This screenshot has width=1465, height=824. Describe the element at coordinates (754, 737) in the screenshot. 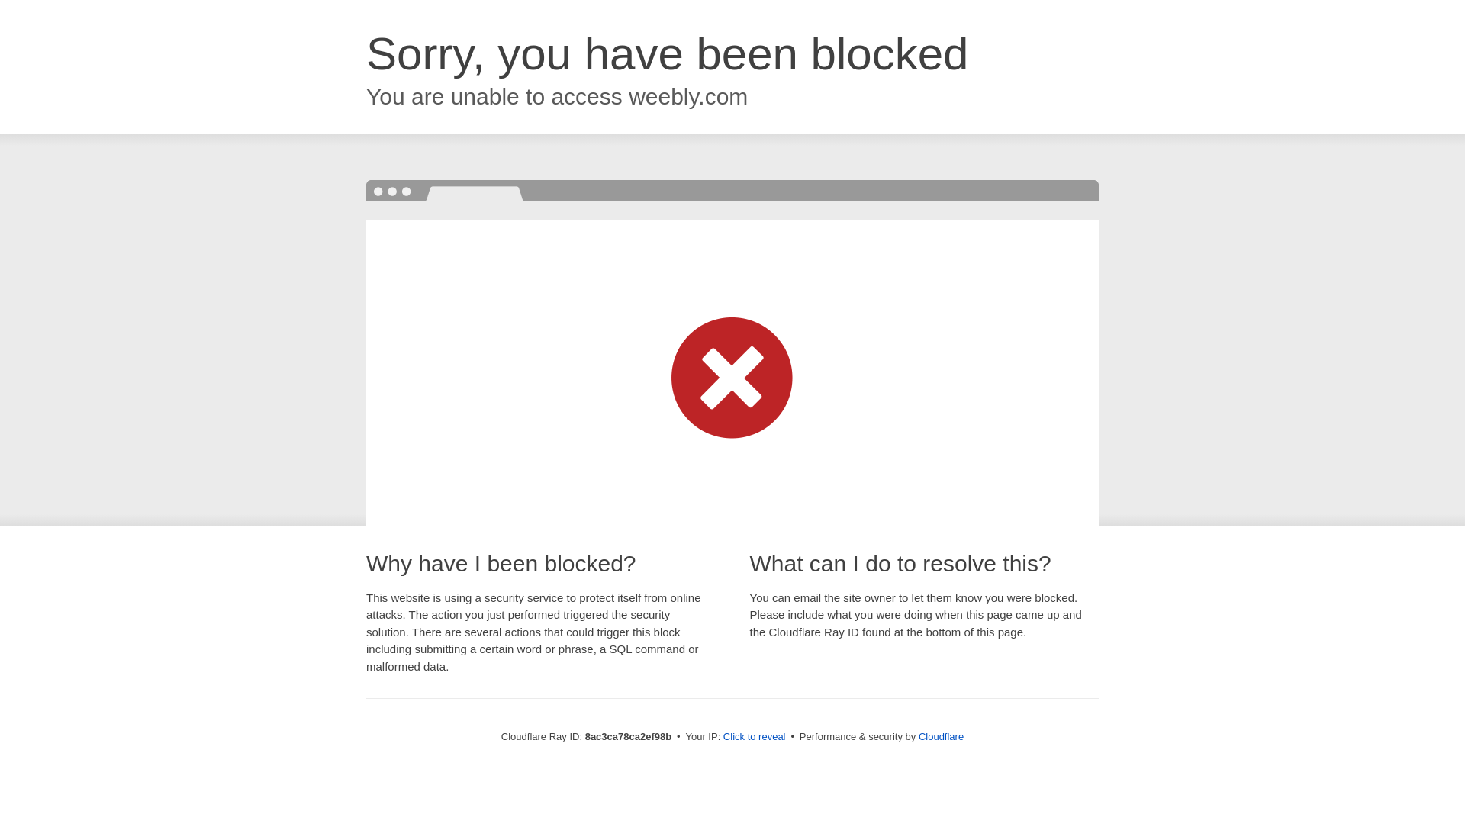

I see `Click to reveal` at that location.